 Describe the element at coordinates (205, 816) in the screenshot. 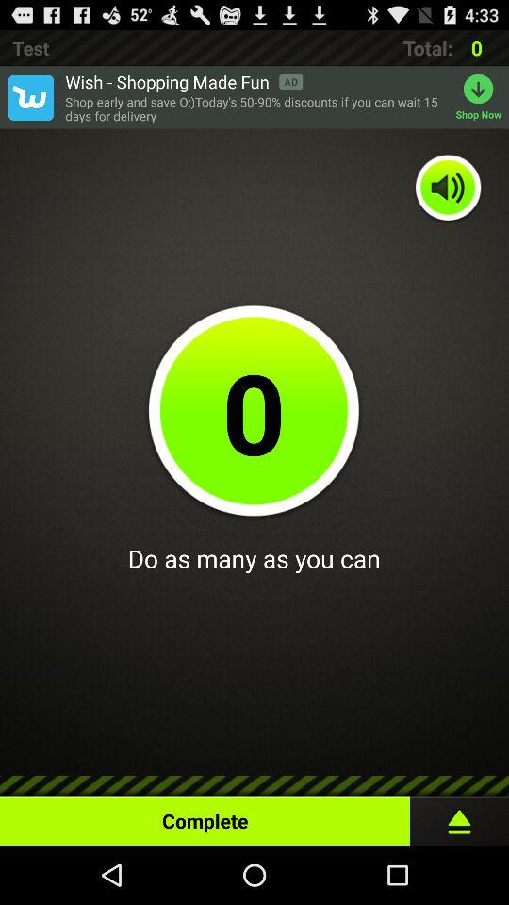

I see `flip until the complete` at that location.